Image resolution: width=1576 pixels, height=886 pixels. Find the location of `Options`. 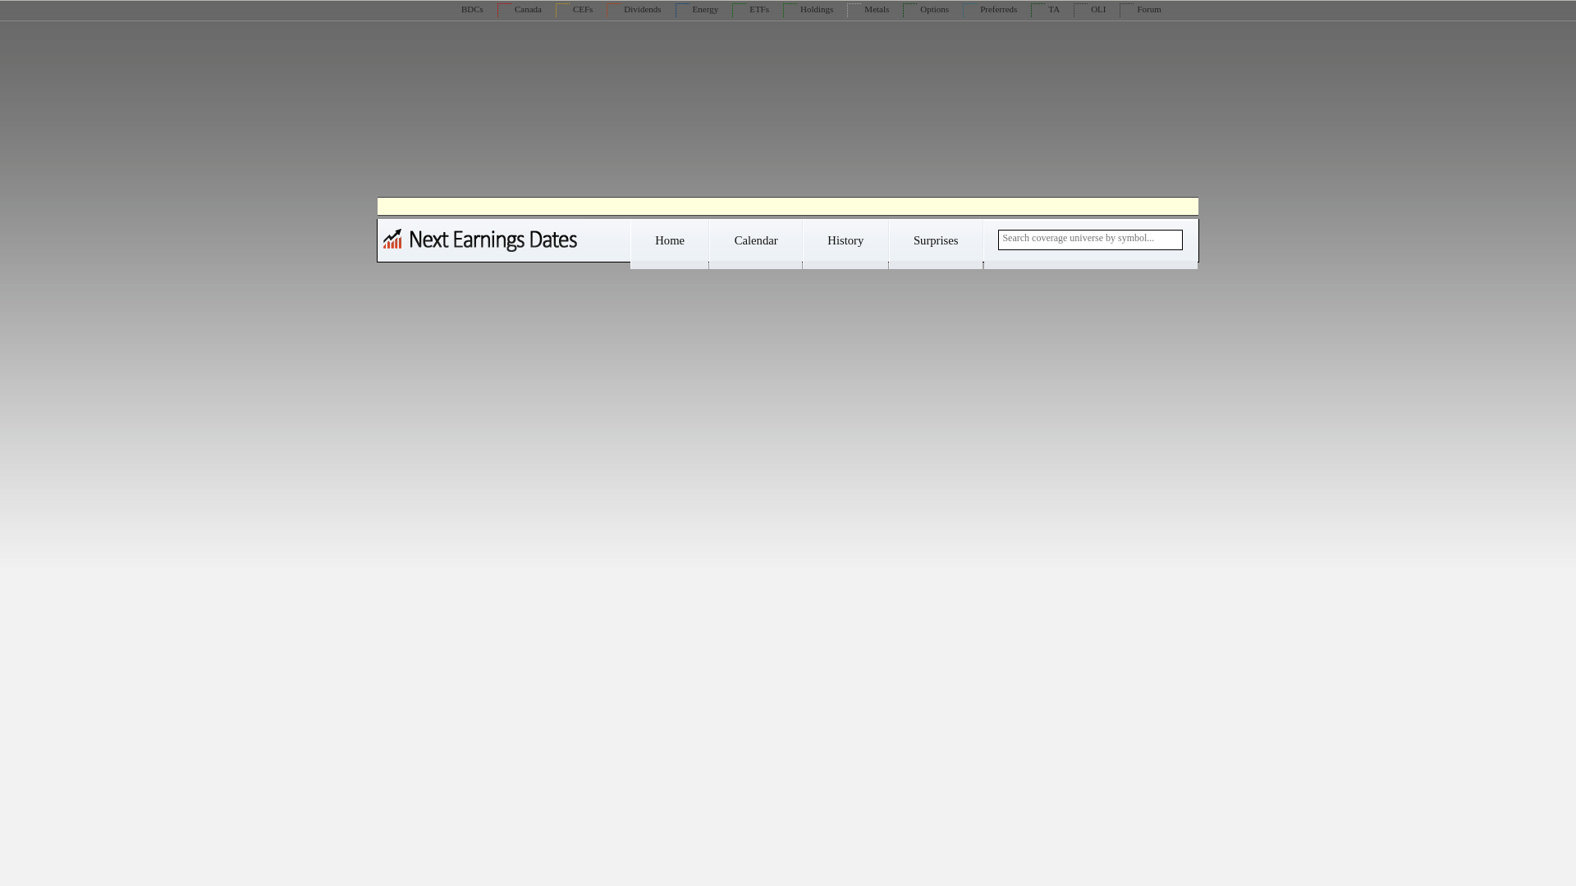

Options is located at coordinates (926, 9).